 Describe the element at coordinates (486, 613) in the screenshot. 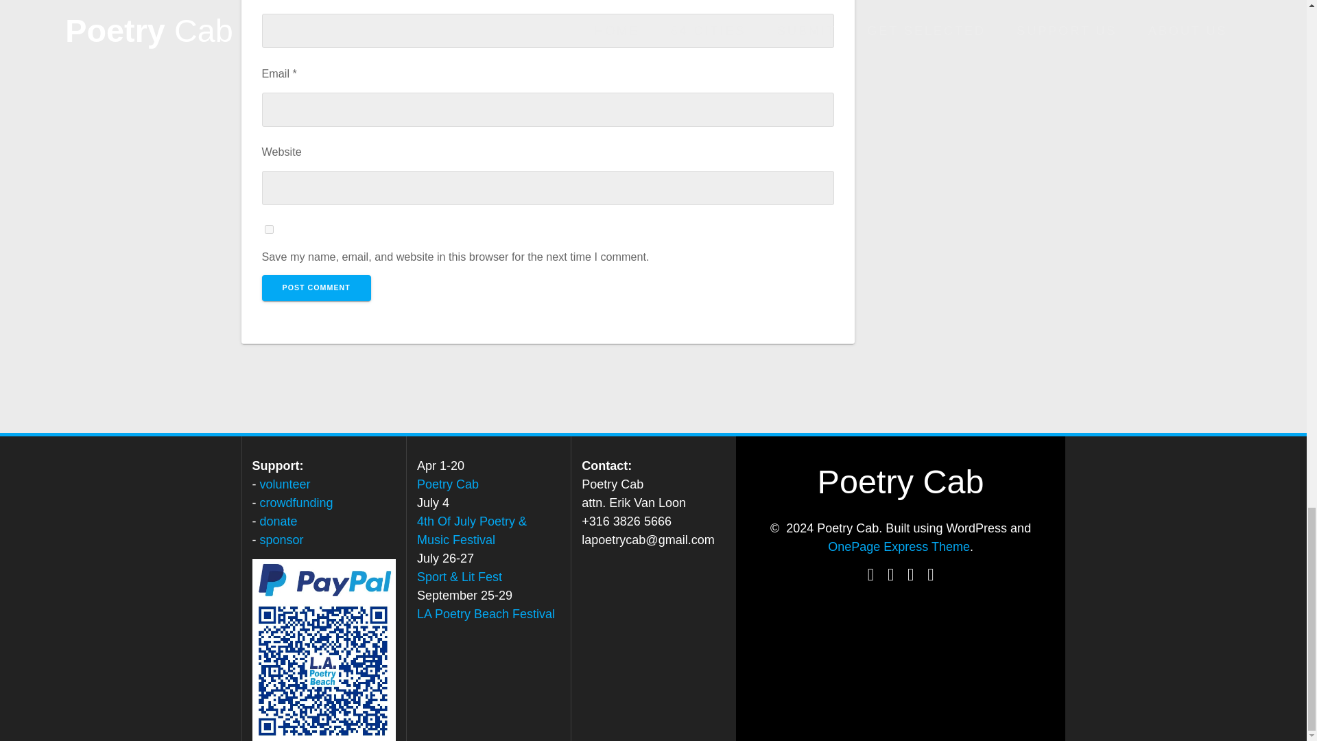

I see `LA Poetry Beach Festival` at that location.